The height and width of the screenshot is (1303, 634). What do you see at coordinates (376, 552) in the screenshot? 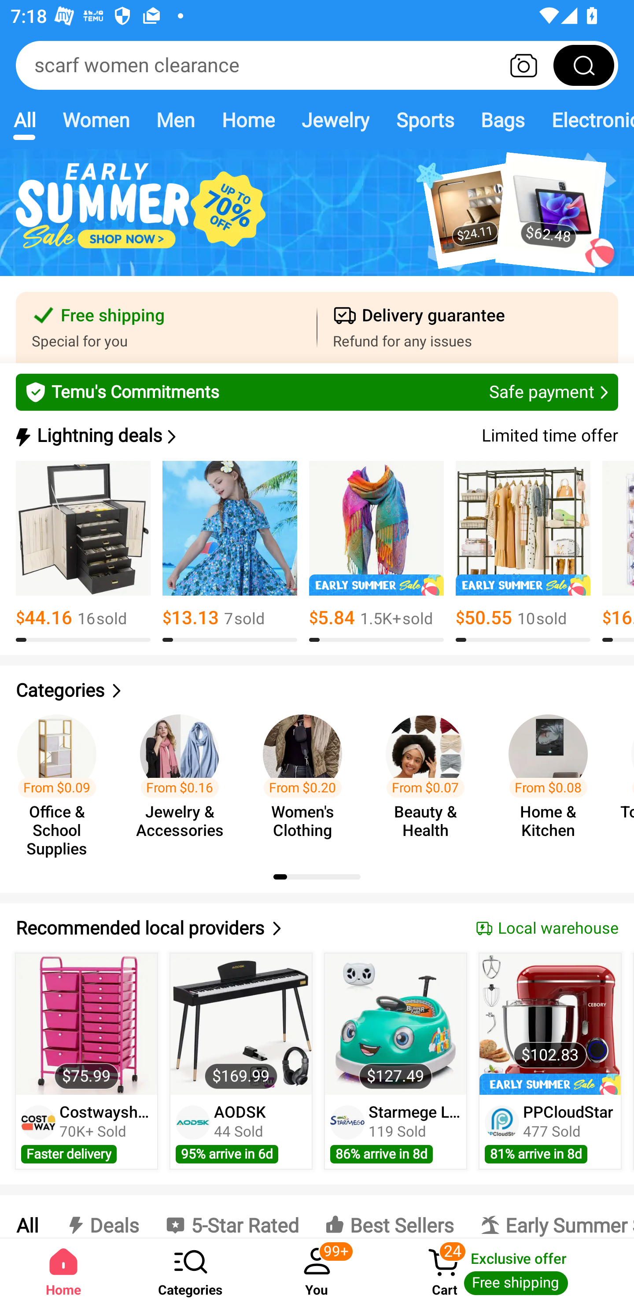
I see `$5.84 1.5K+￼sold 8.0` at bounding box center [376, 552].